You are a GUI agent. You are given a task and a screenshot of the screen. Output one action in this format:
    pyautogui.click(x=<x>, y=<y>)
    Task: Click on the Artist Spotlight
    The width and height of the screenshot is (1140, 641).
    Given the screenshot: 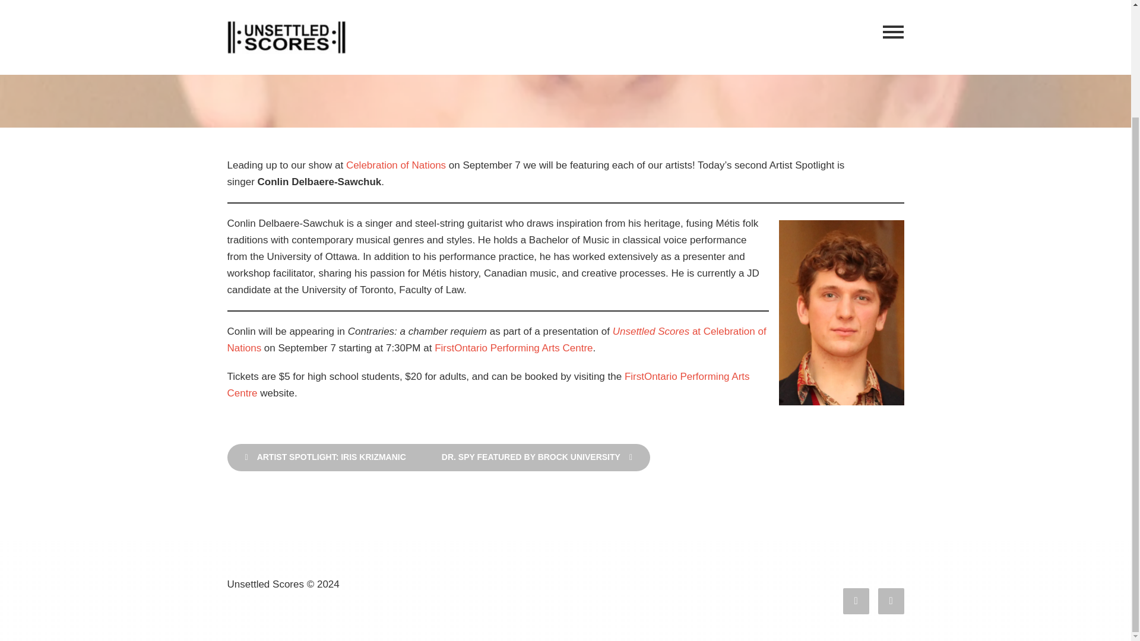 What is the action you would take?
    pyautogui.click(x=468, y=55)
    